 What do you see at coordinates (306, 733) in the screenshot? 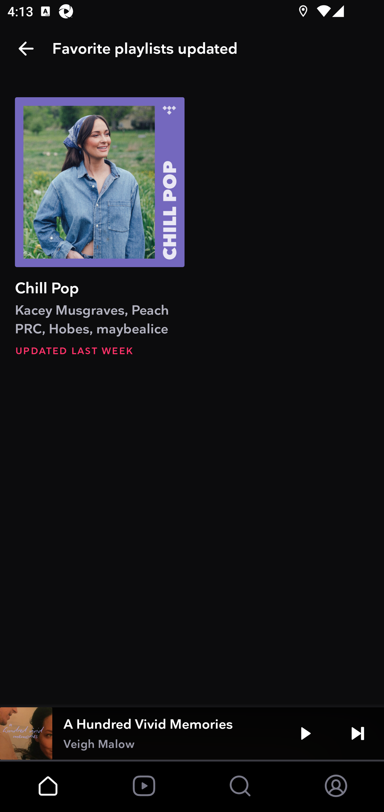
I see `Play` at bounding box center [306, 733].